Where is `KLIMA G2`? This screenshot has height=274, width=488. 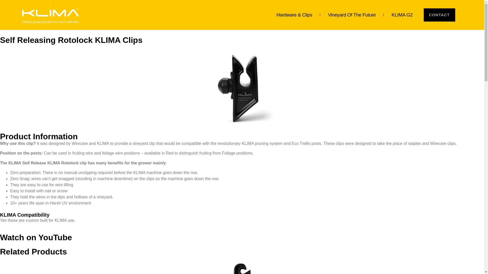 KLIMA G2 is located at coordinates (402, 15).